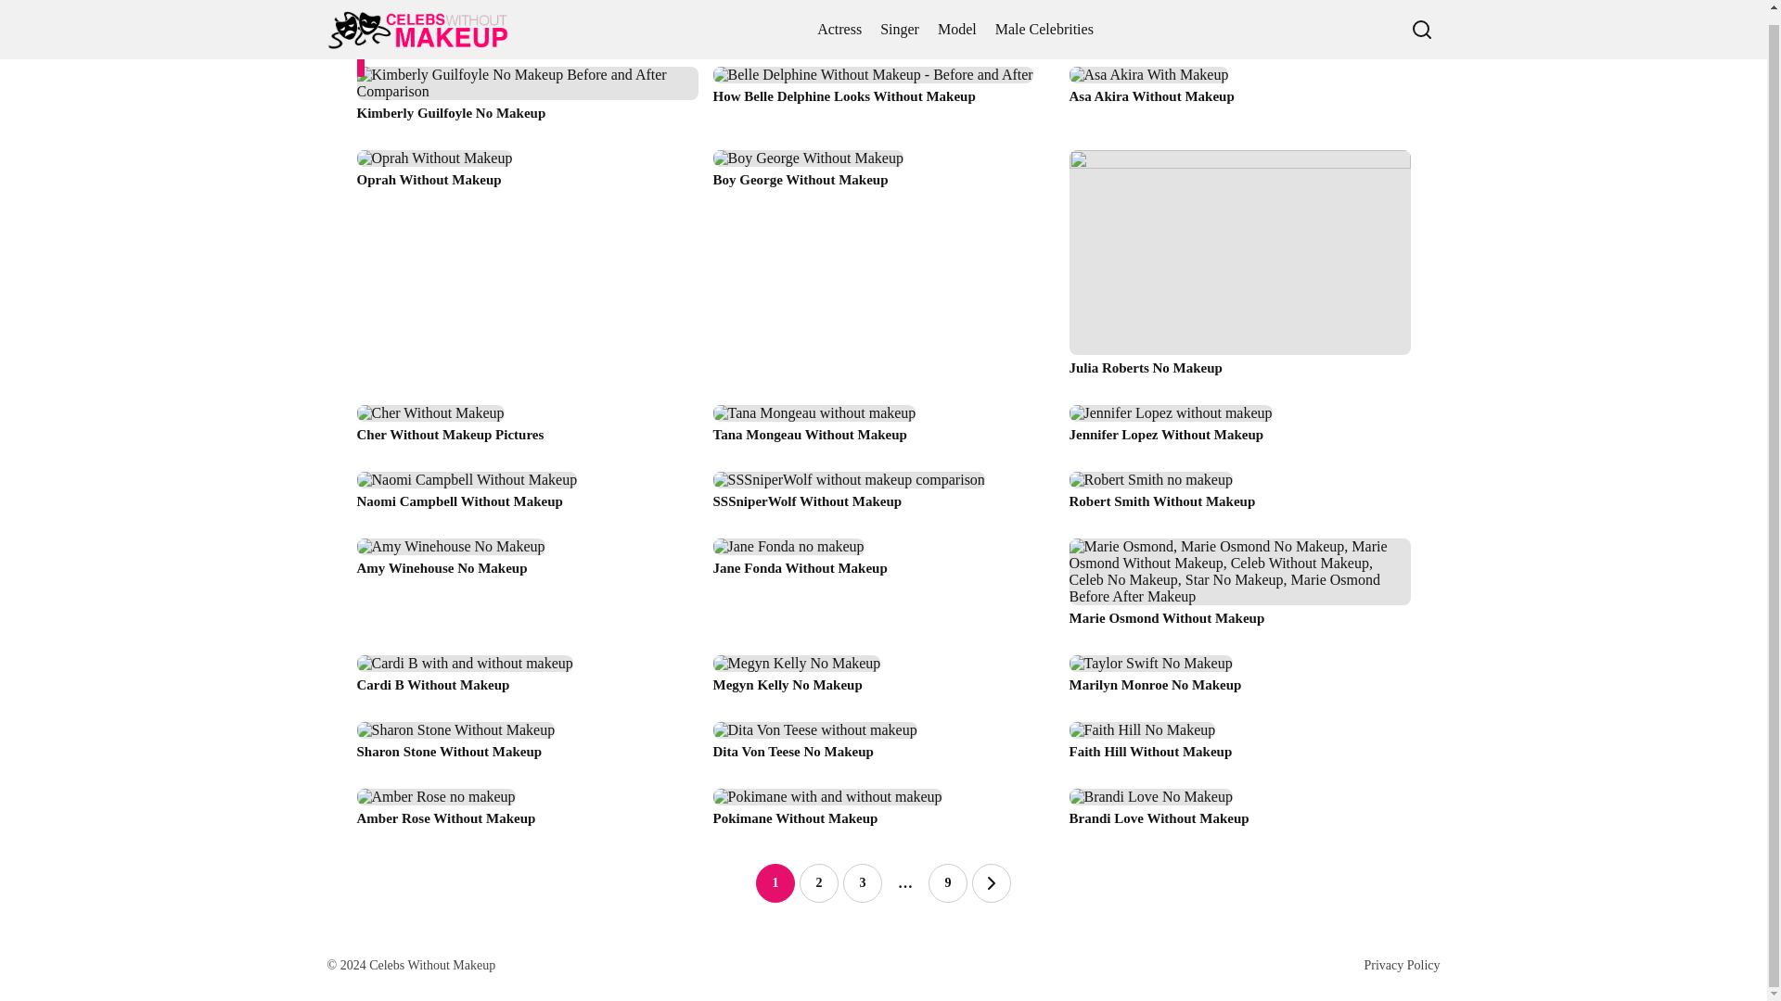 The height and width of the screenshot is (1001, 1781). I want to click on Singer, so click(899, 24).